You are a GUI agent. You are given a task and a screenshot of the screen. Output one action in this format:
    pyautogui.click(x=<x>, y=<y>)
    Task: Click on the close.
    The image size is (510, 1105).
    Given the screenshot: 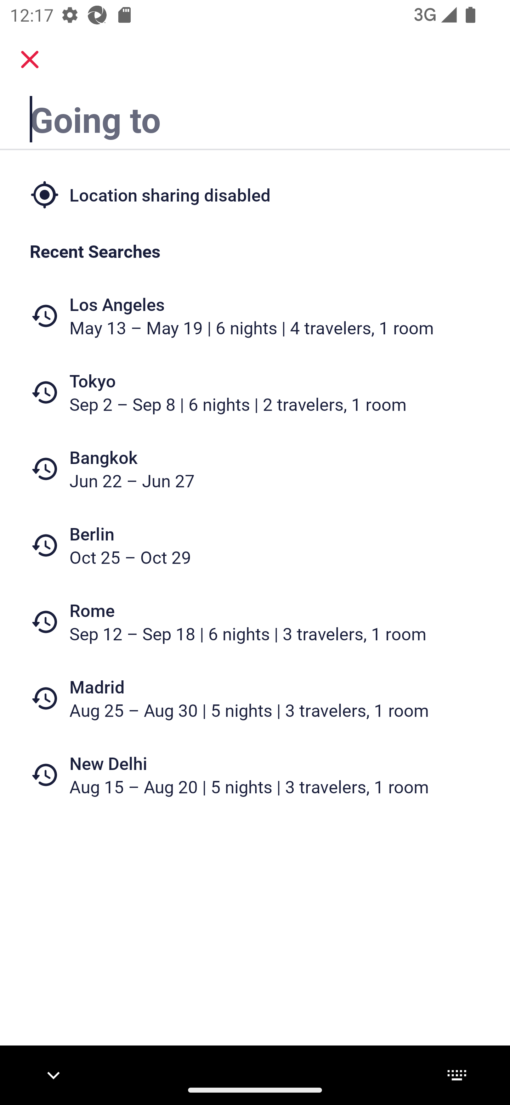 What is the action you would take?
    pyautogui.click(x=30, y=59)
    